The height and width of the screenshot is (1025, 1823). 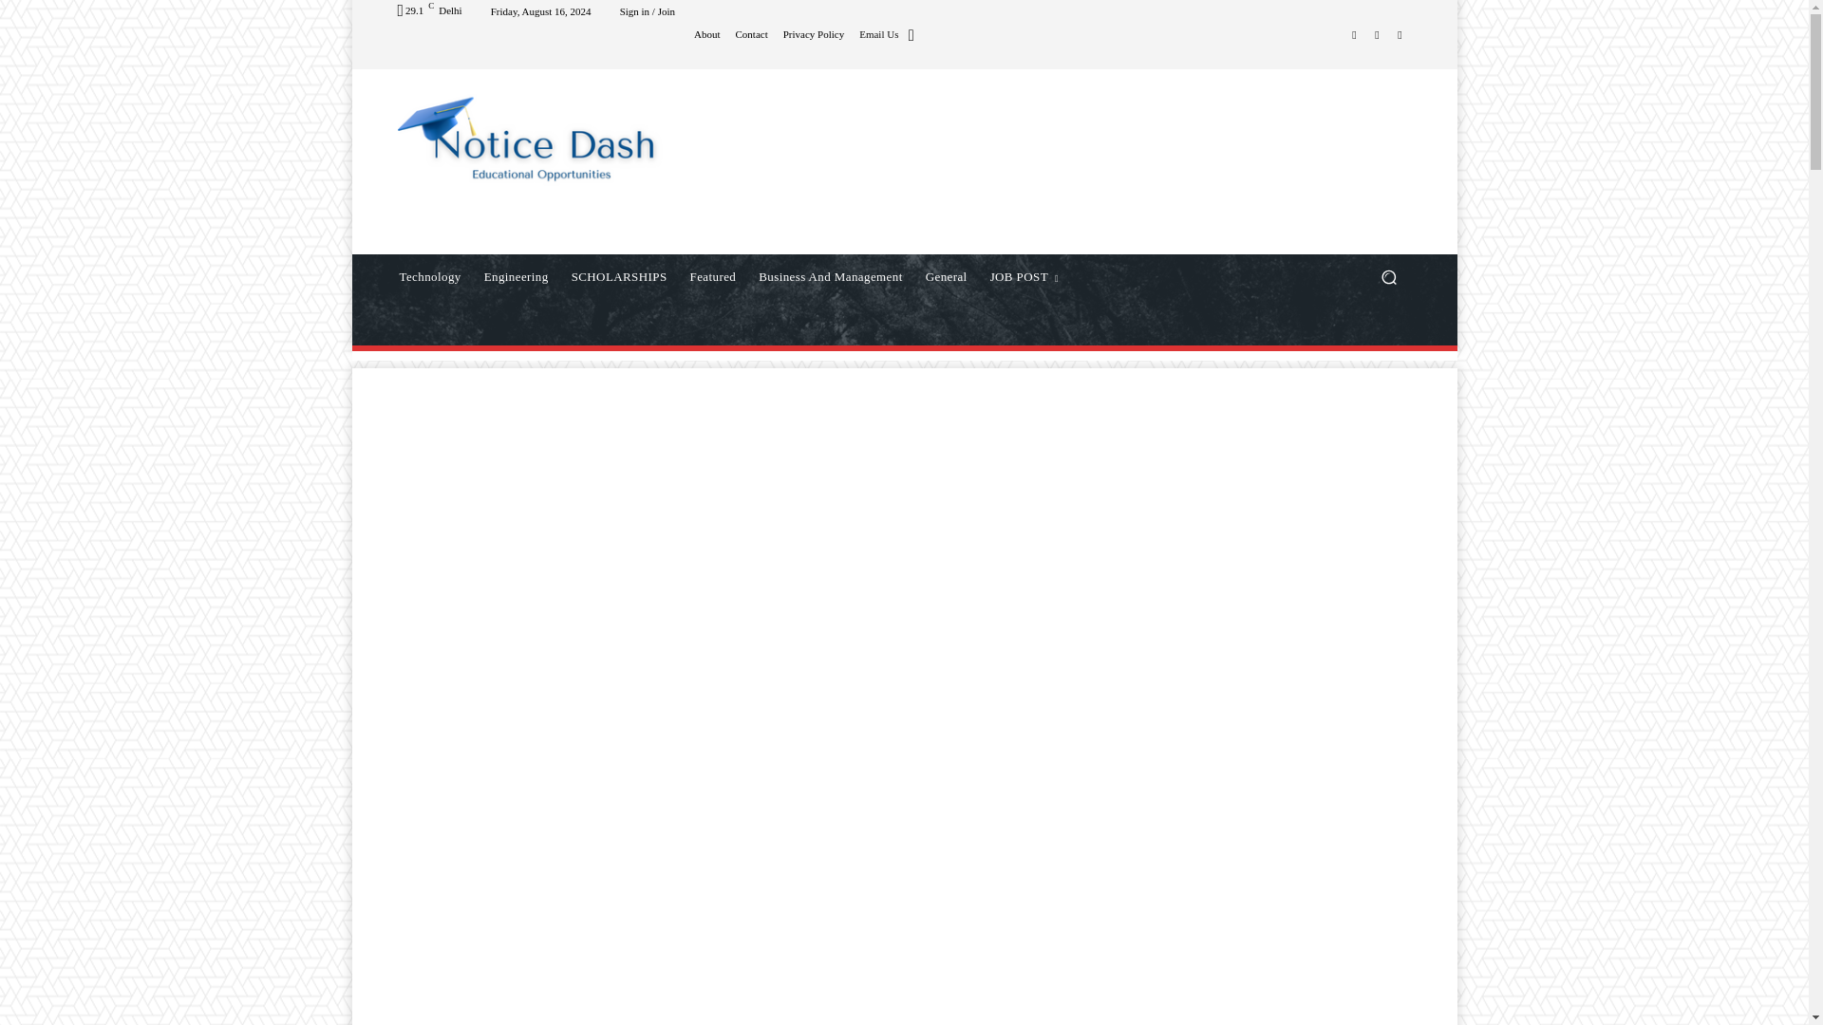 I want to click on Twitter, so click(x=1400, y=33).